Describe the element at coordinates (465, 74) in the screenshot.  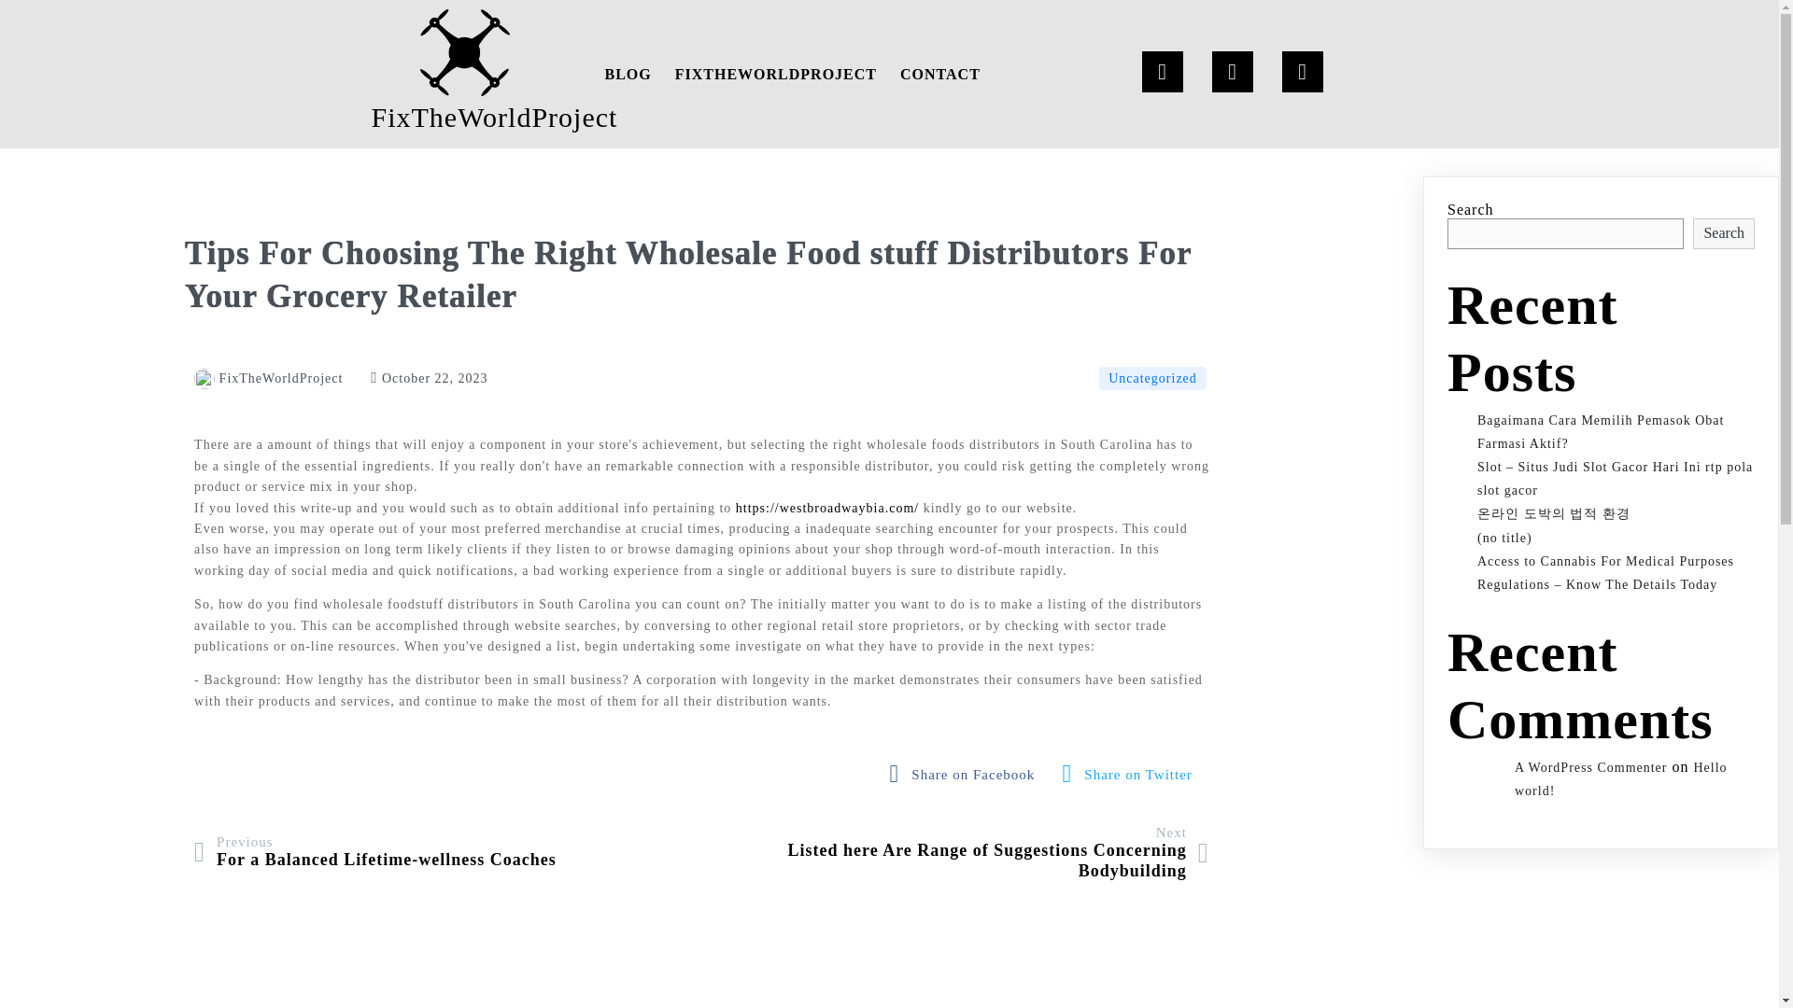
I see `FixTheWorldProject` at that location.